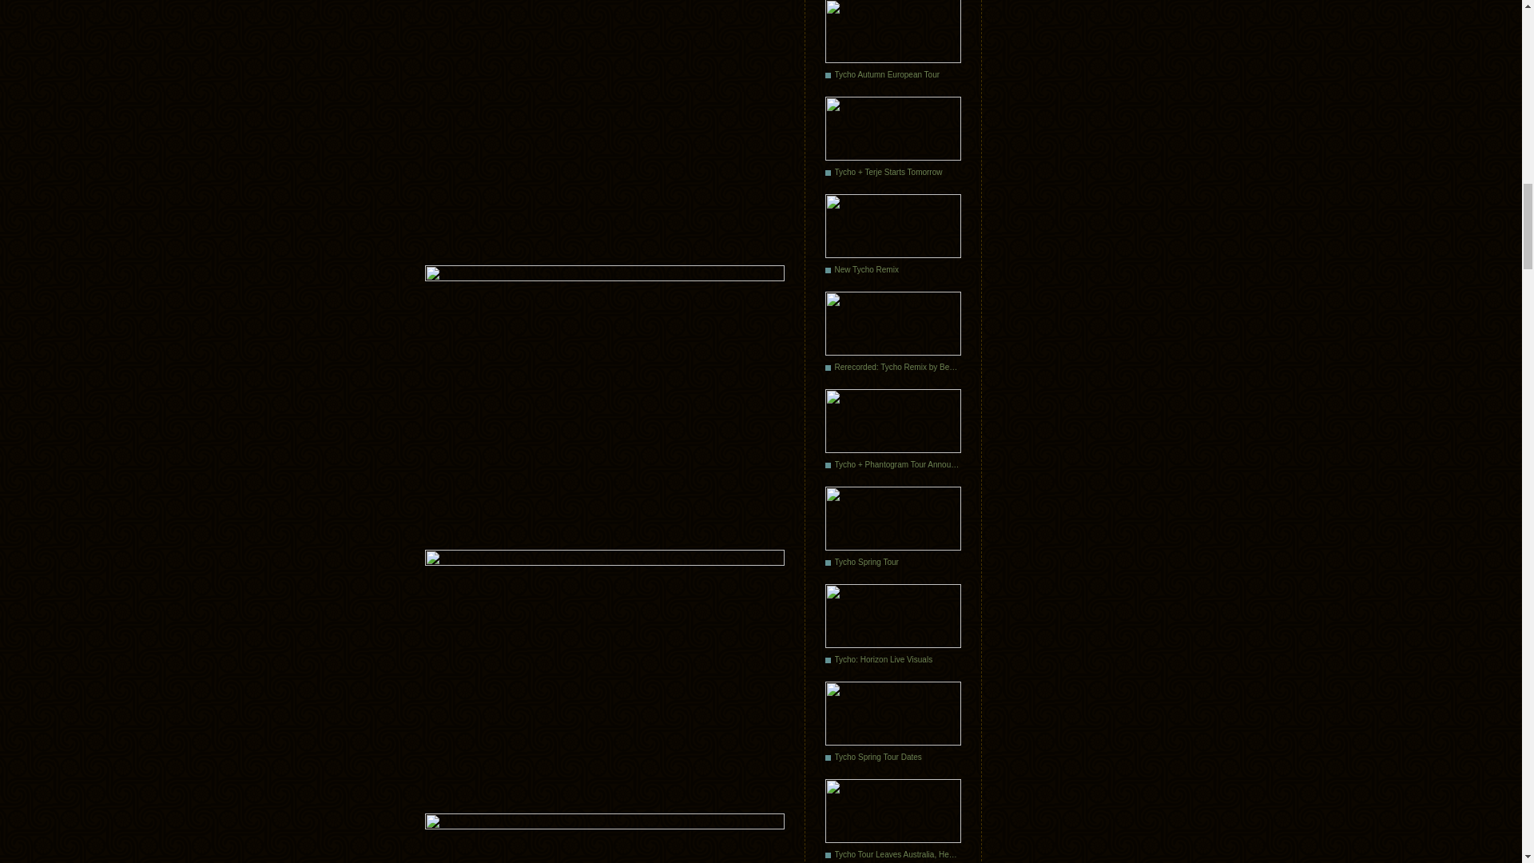  What do you see at coordinates (604, 400) in the screenshot?
I see `delta16vgr.ntrellessanremo1990s.luce` at bounding box center [604, 400].